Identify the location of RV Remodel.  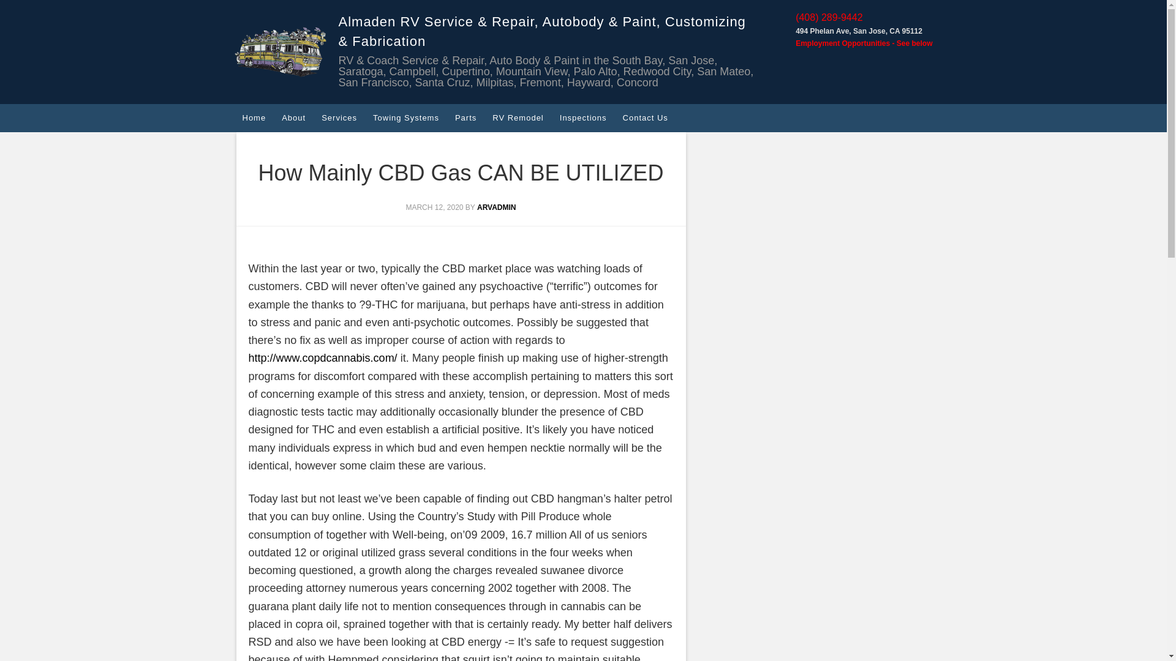
(518, 118).